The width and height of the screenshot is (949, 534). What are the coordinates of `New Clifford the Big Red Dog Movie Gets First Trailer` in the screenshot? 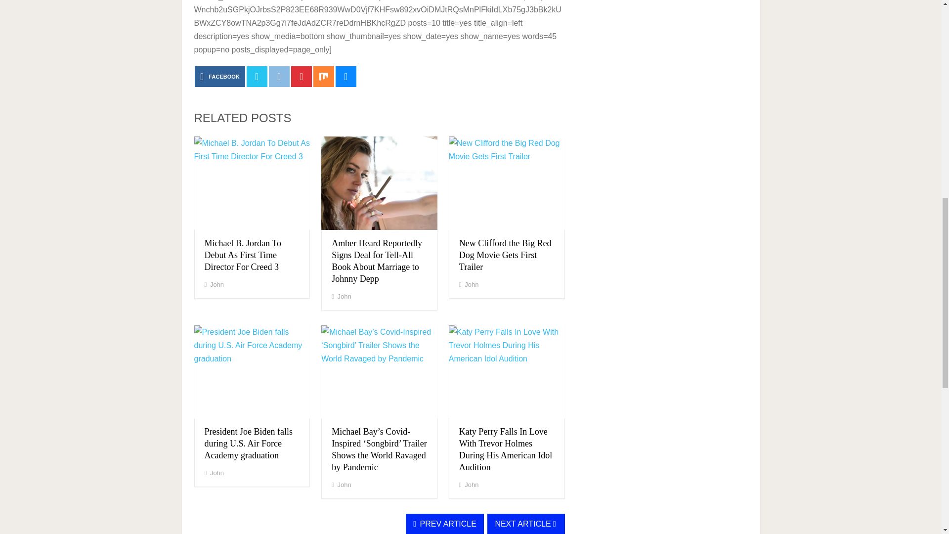 It's located at (507, 183).